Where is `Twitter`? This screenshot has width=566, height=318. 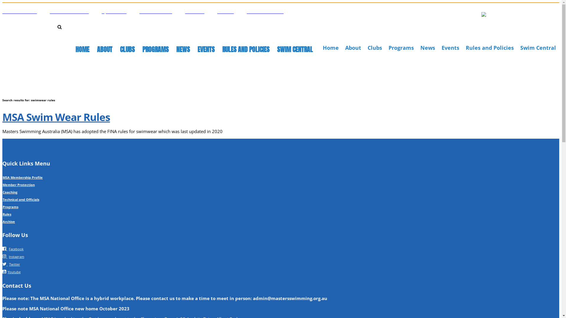
Twitter is located at coordinates (11, 264).